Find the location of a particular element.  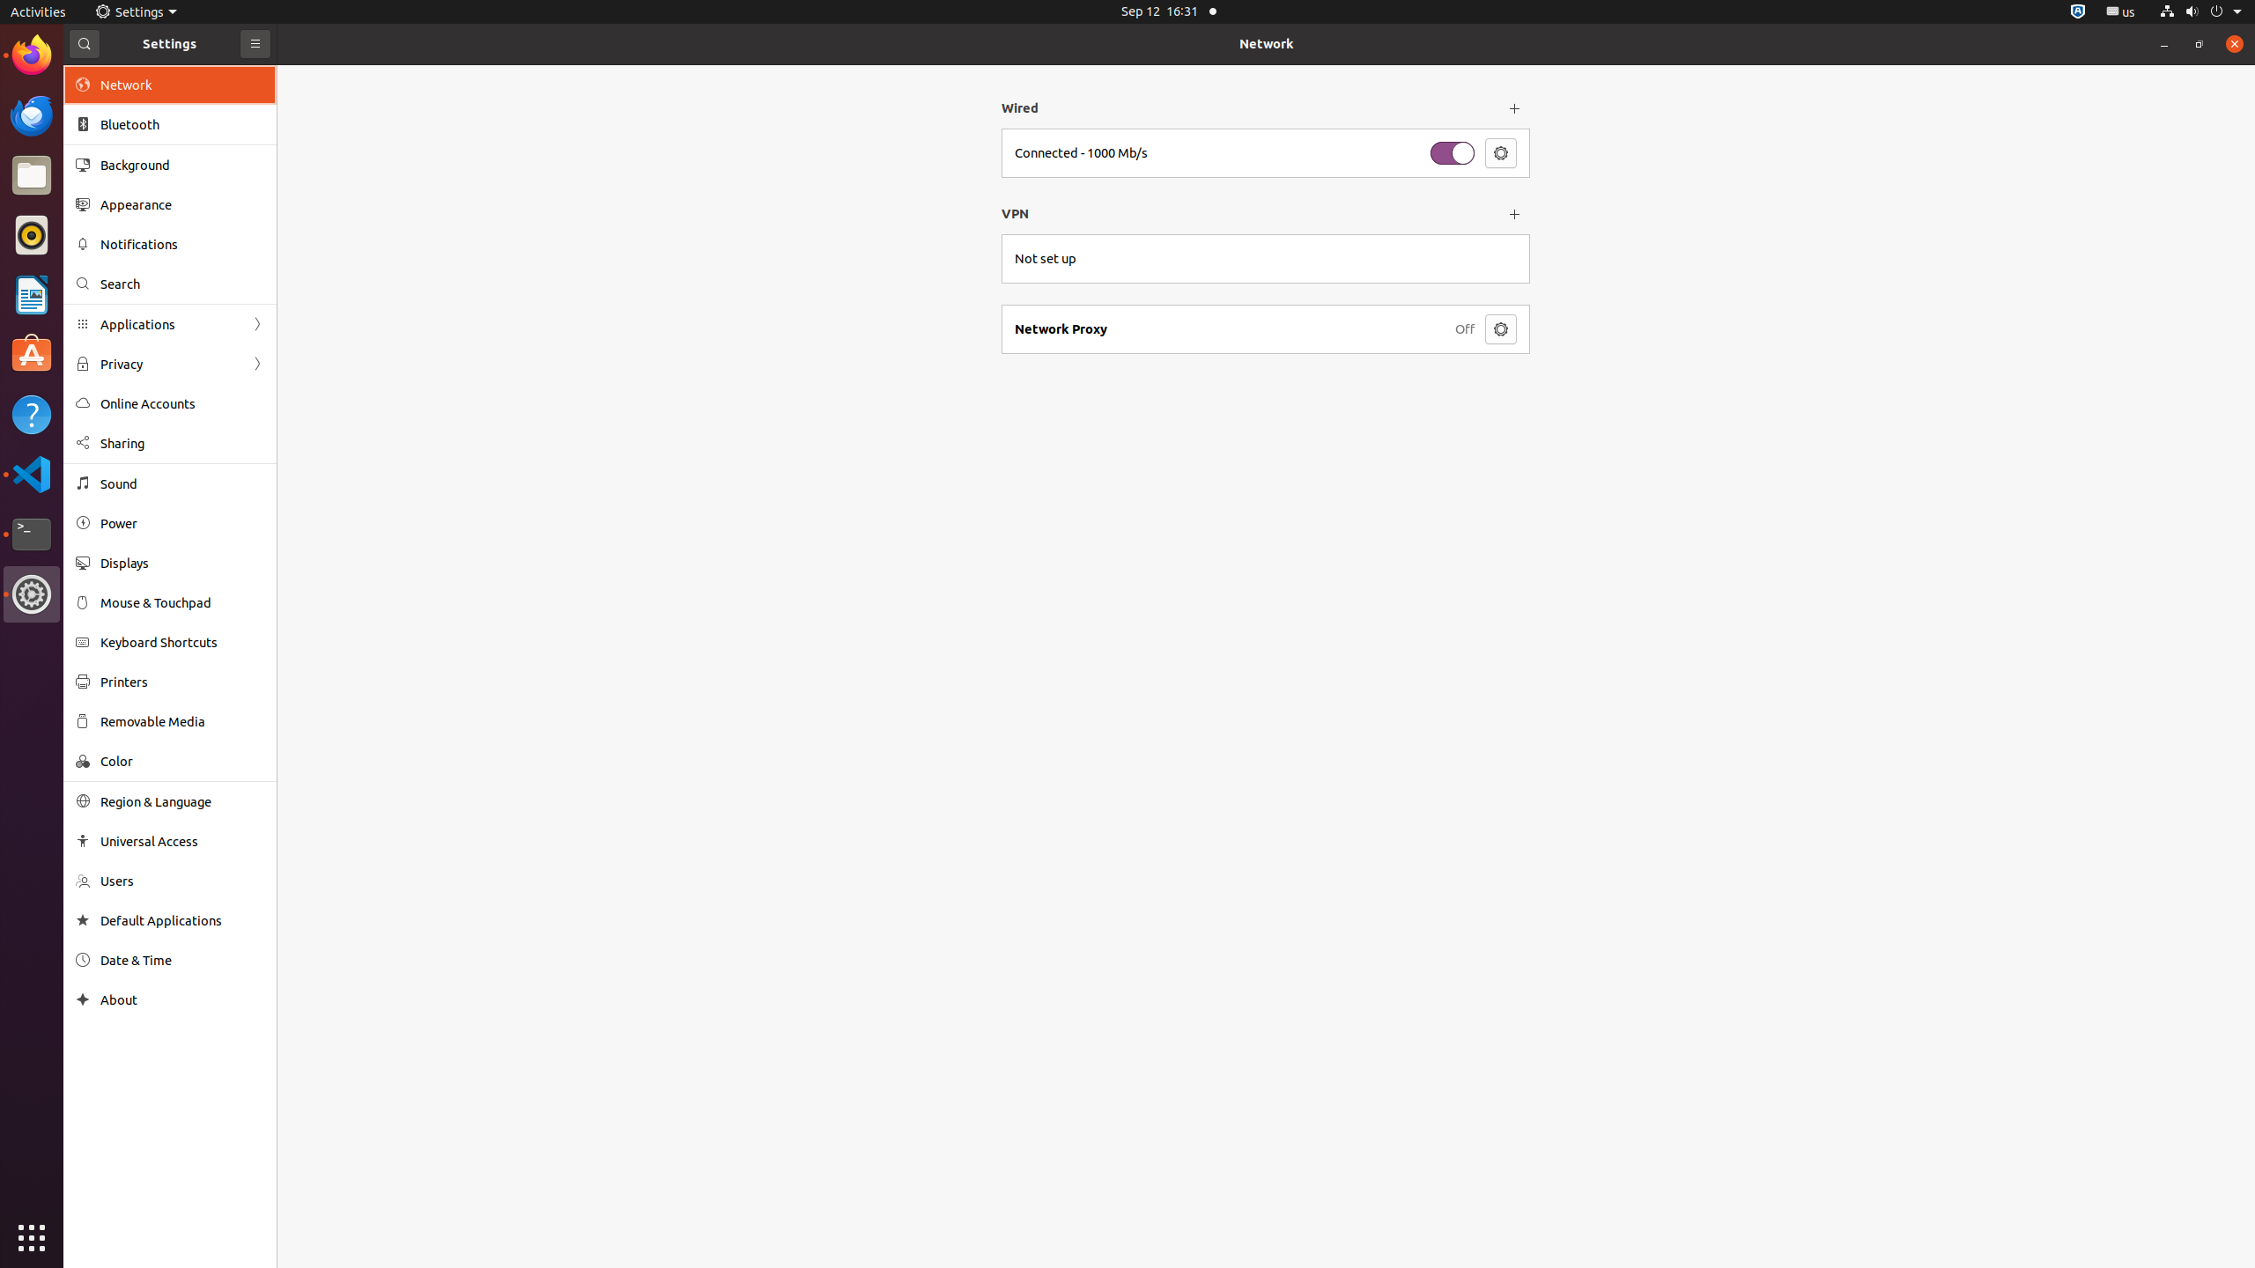

Trash is located at coordinates (118, 168).